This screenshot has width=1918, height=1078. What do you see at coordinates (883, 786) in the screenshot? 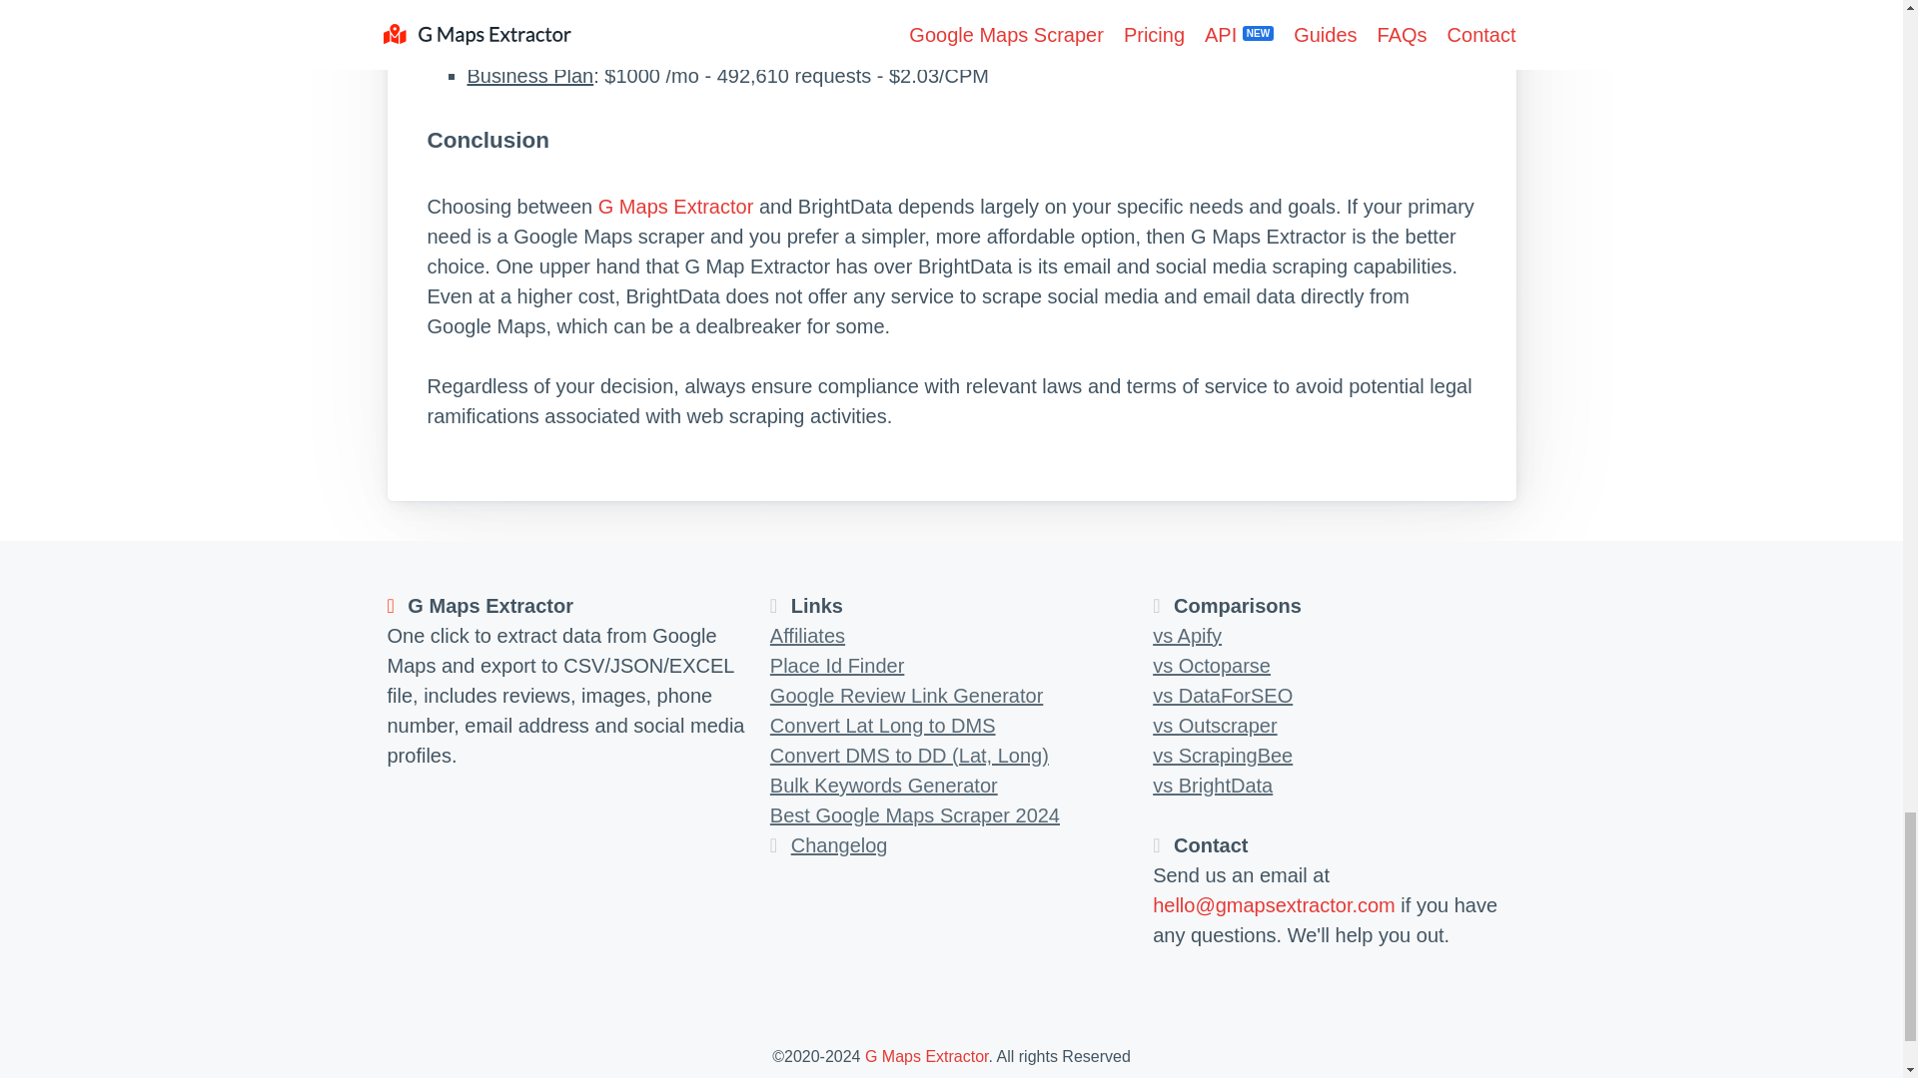
I see `Bulk Keywords Generator` at bounding box center [883, 786].